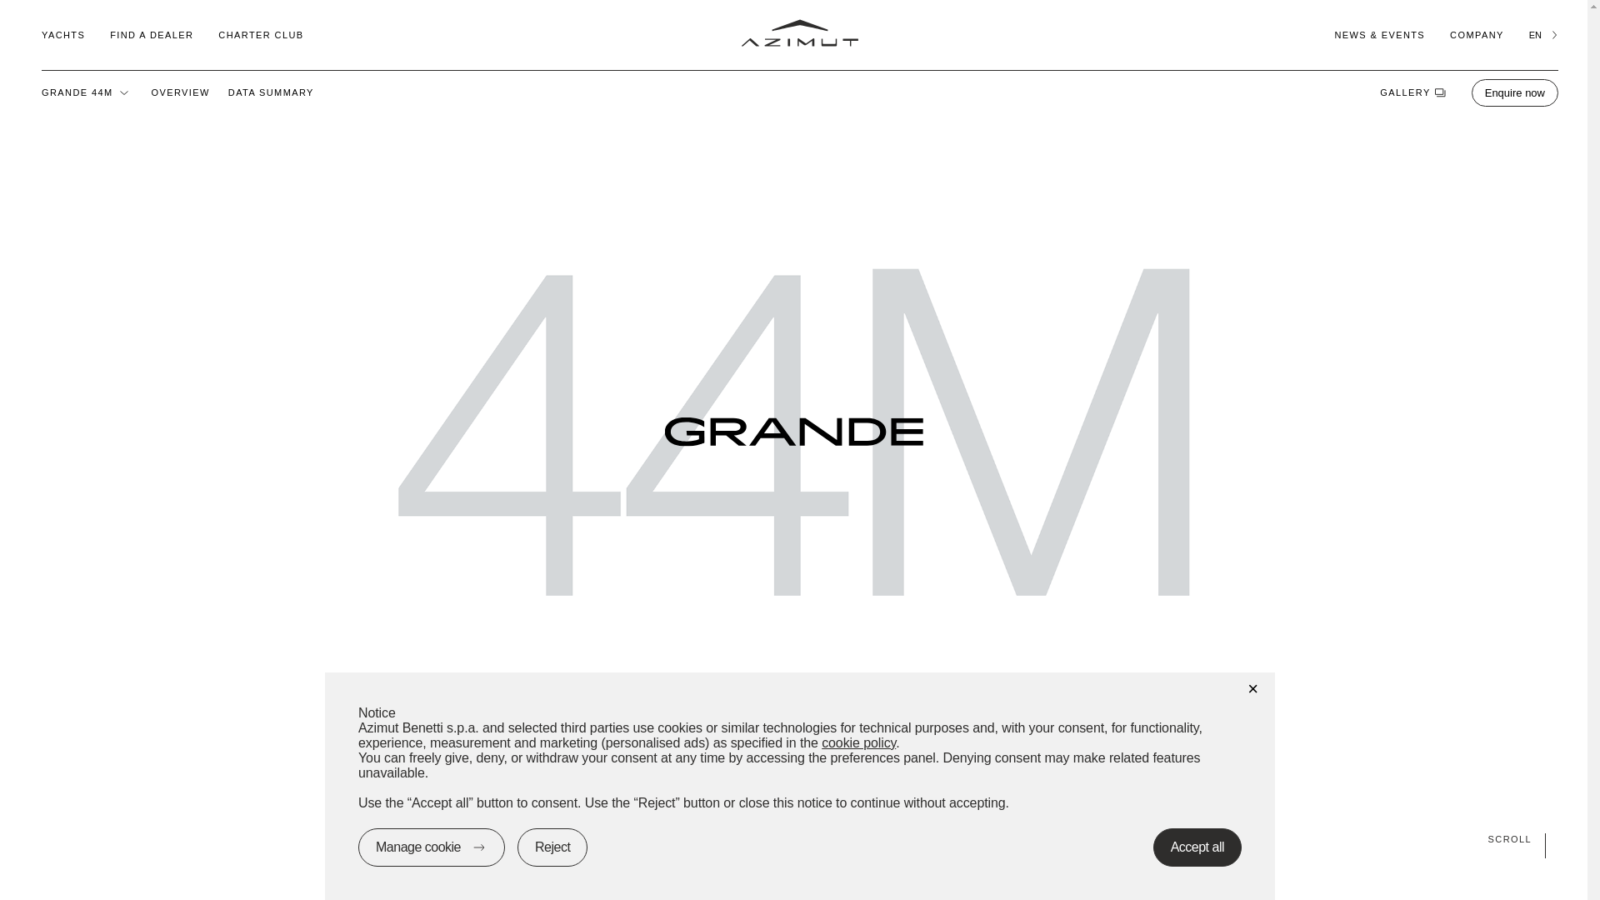 The width and height of the screenshot is (1600, 900). Describe the element at coordinates (62, 34) in the screenshot. I see `YACHTS` at that location.